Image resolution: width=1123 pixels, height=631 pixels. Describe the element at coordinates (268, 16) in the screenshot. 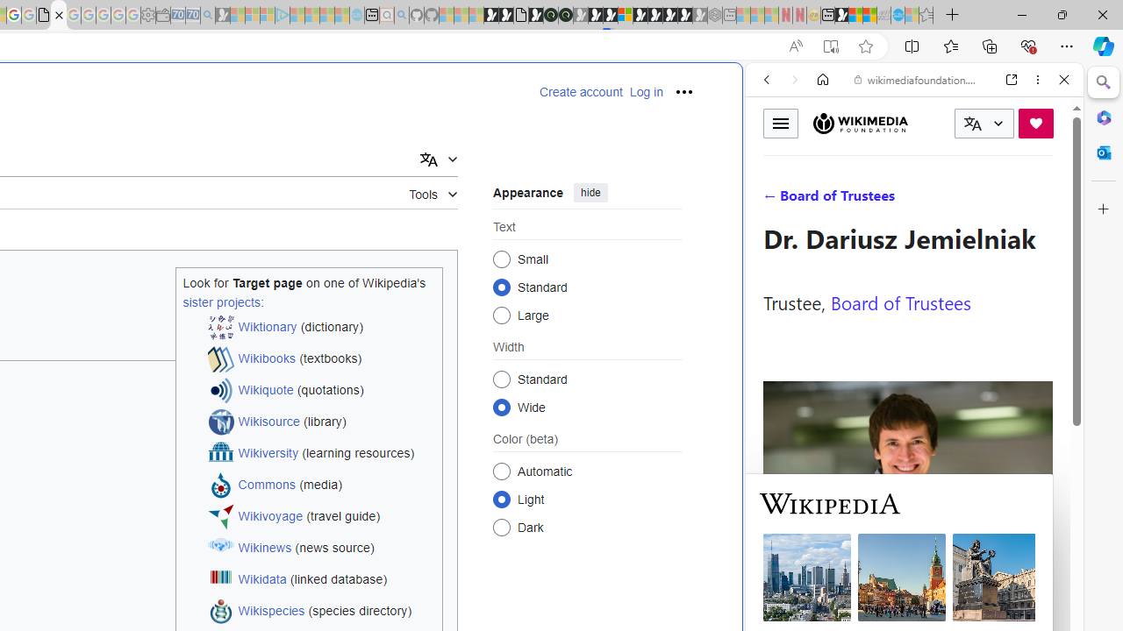

I see `Microsoft account | Privacy - Sleeping` at that location.